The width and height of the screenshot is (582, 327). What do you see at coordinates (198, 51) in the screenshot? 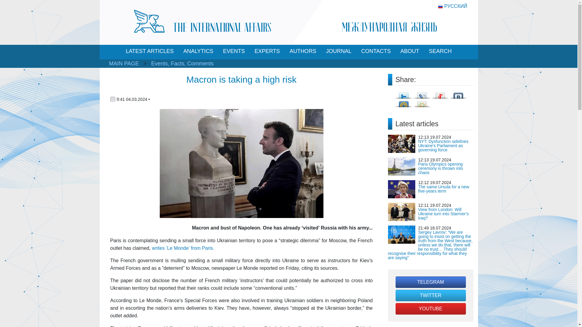
I see `ANALYTICS` at bounding box center [198, 51].